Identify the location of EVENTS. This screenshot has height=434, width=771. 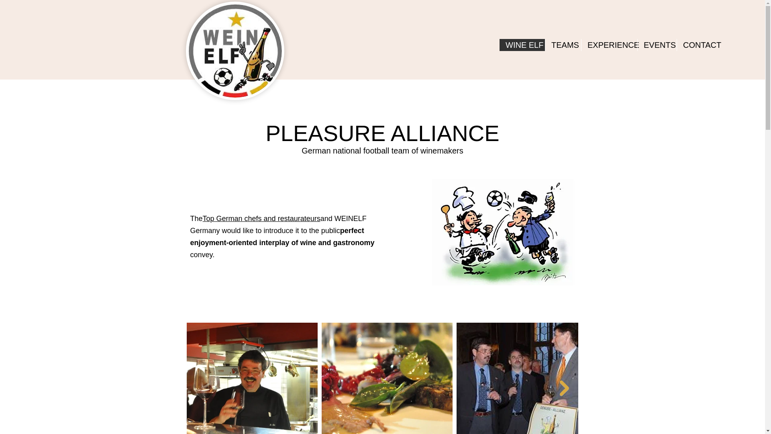
(657, 45).